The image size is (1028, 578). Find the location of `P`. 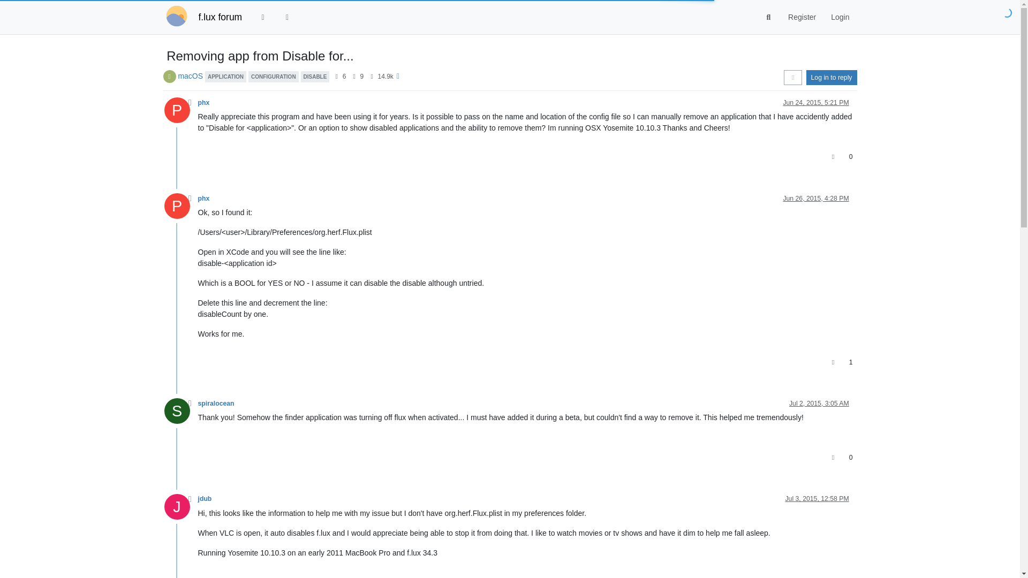

P is located at coordinates (180, 113).